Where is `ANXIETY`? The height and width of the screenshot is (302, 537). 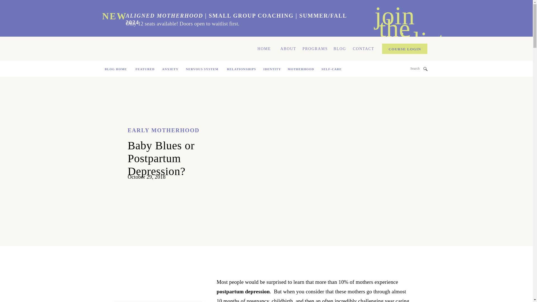
ANXIETY is located at coordinates (170, 69).